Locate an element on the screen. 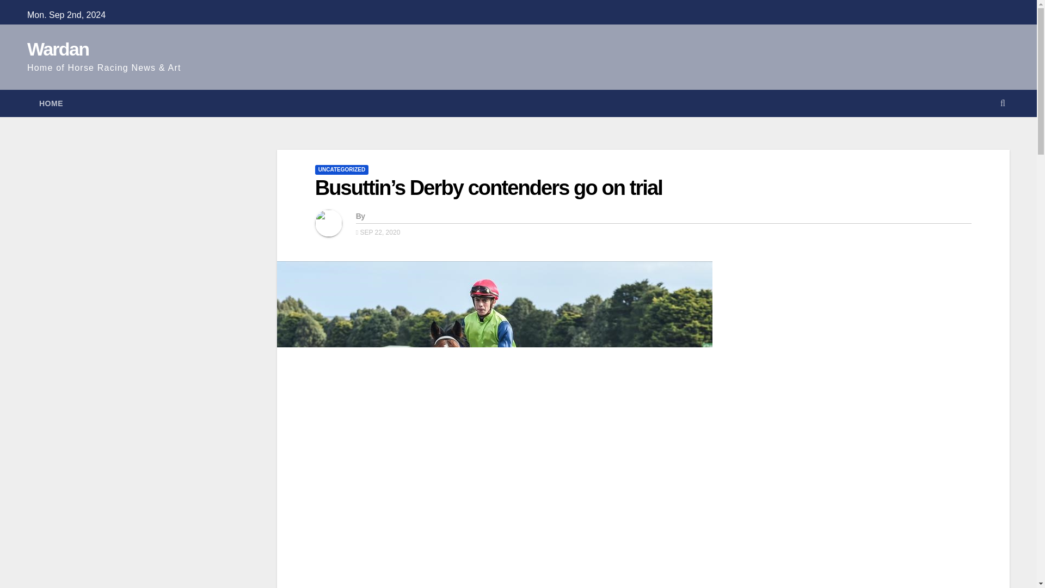 The image size is (1045, 588). Home is located at coordinates (51, 103).